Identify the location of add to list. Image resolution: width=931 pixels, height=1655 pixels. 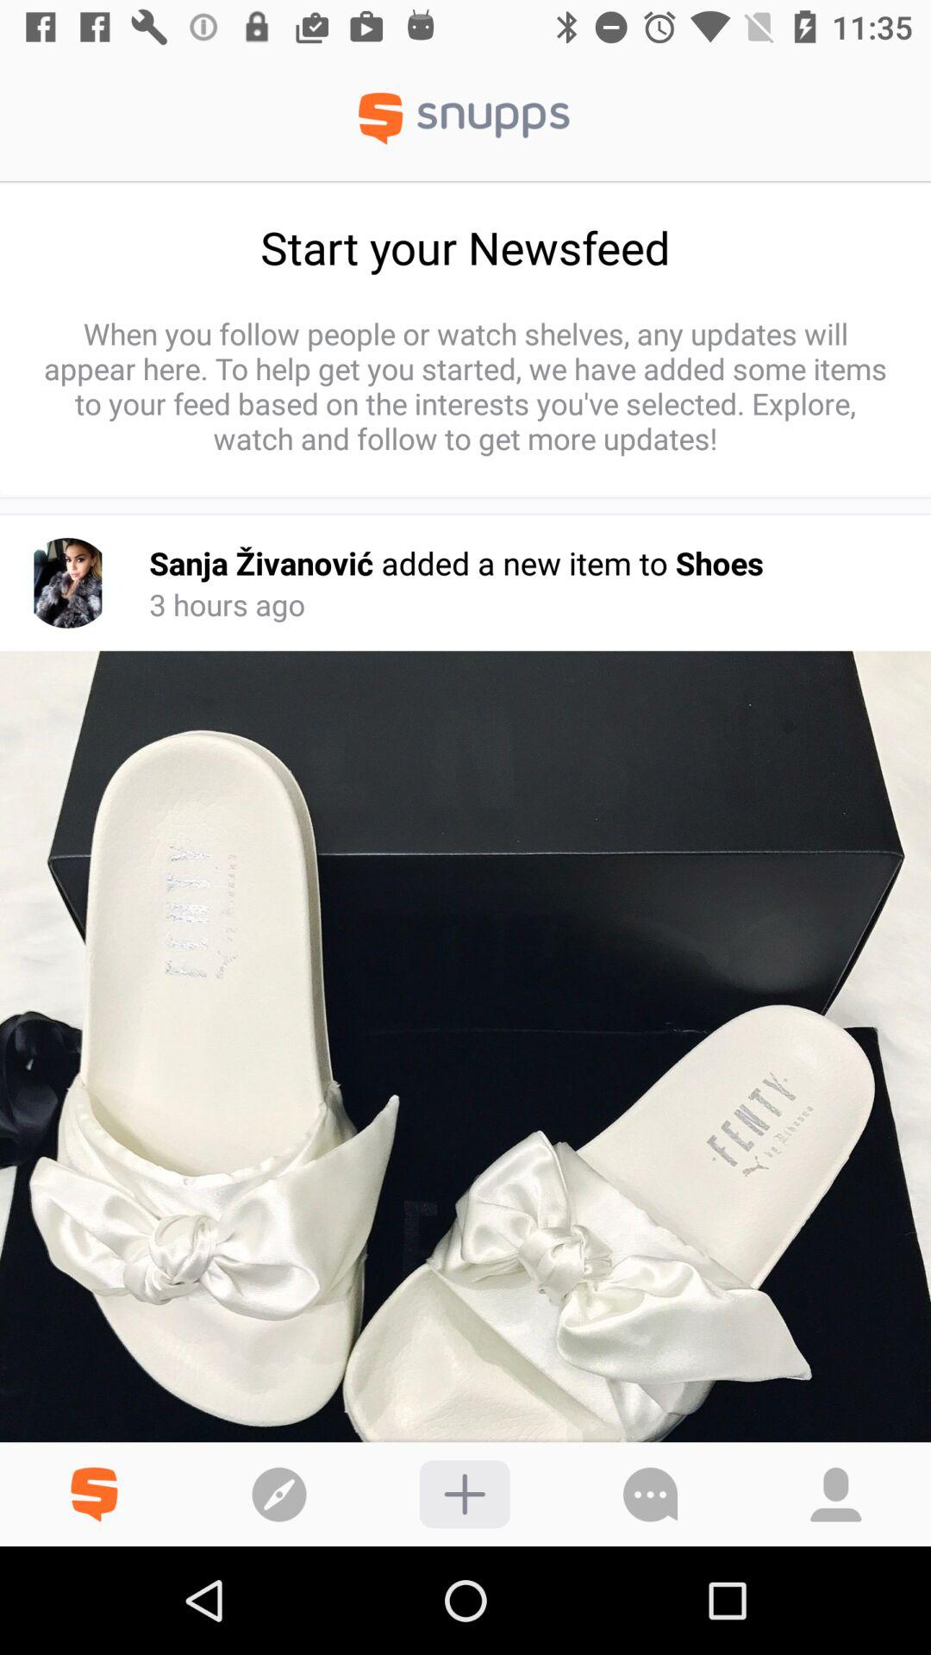
(464, 1495).